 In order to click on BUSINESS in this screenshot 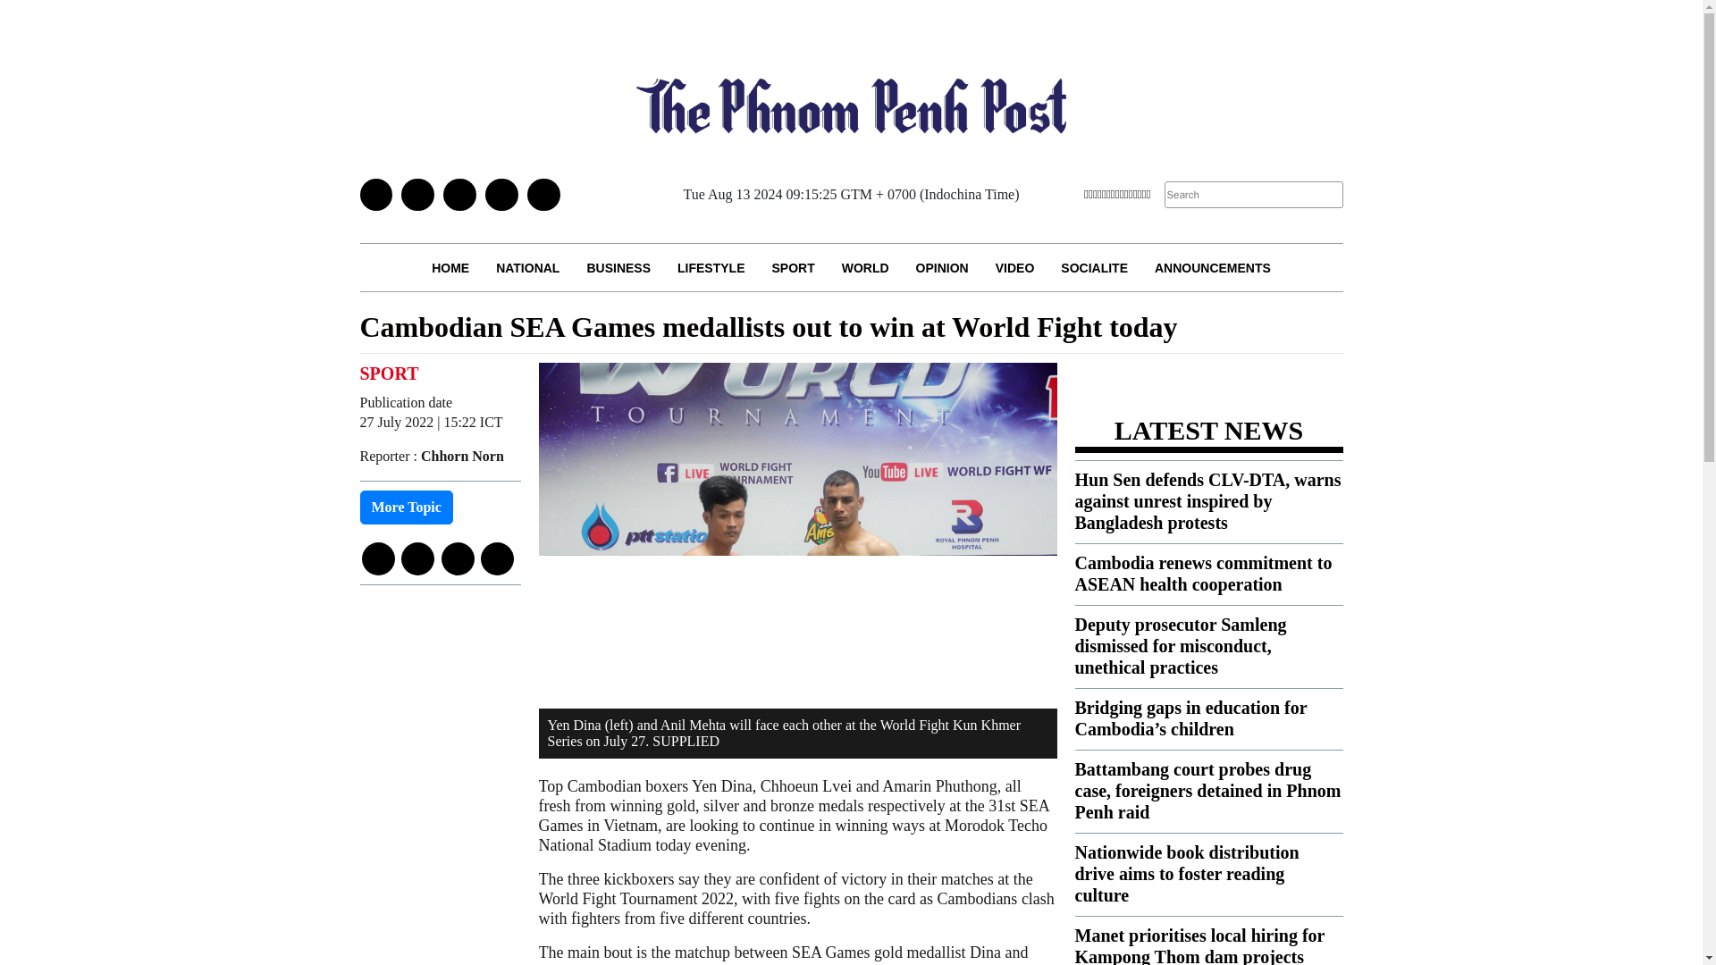, I will do `click(618, 268)`.